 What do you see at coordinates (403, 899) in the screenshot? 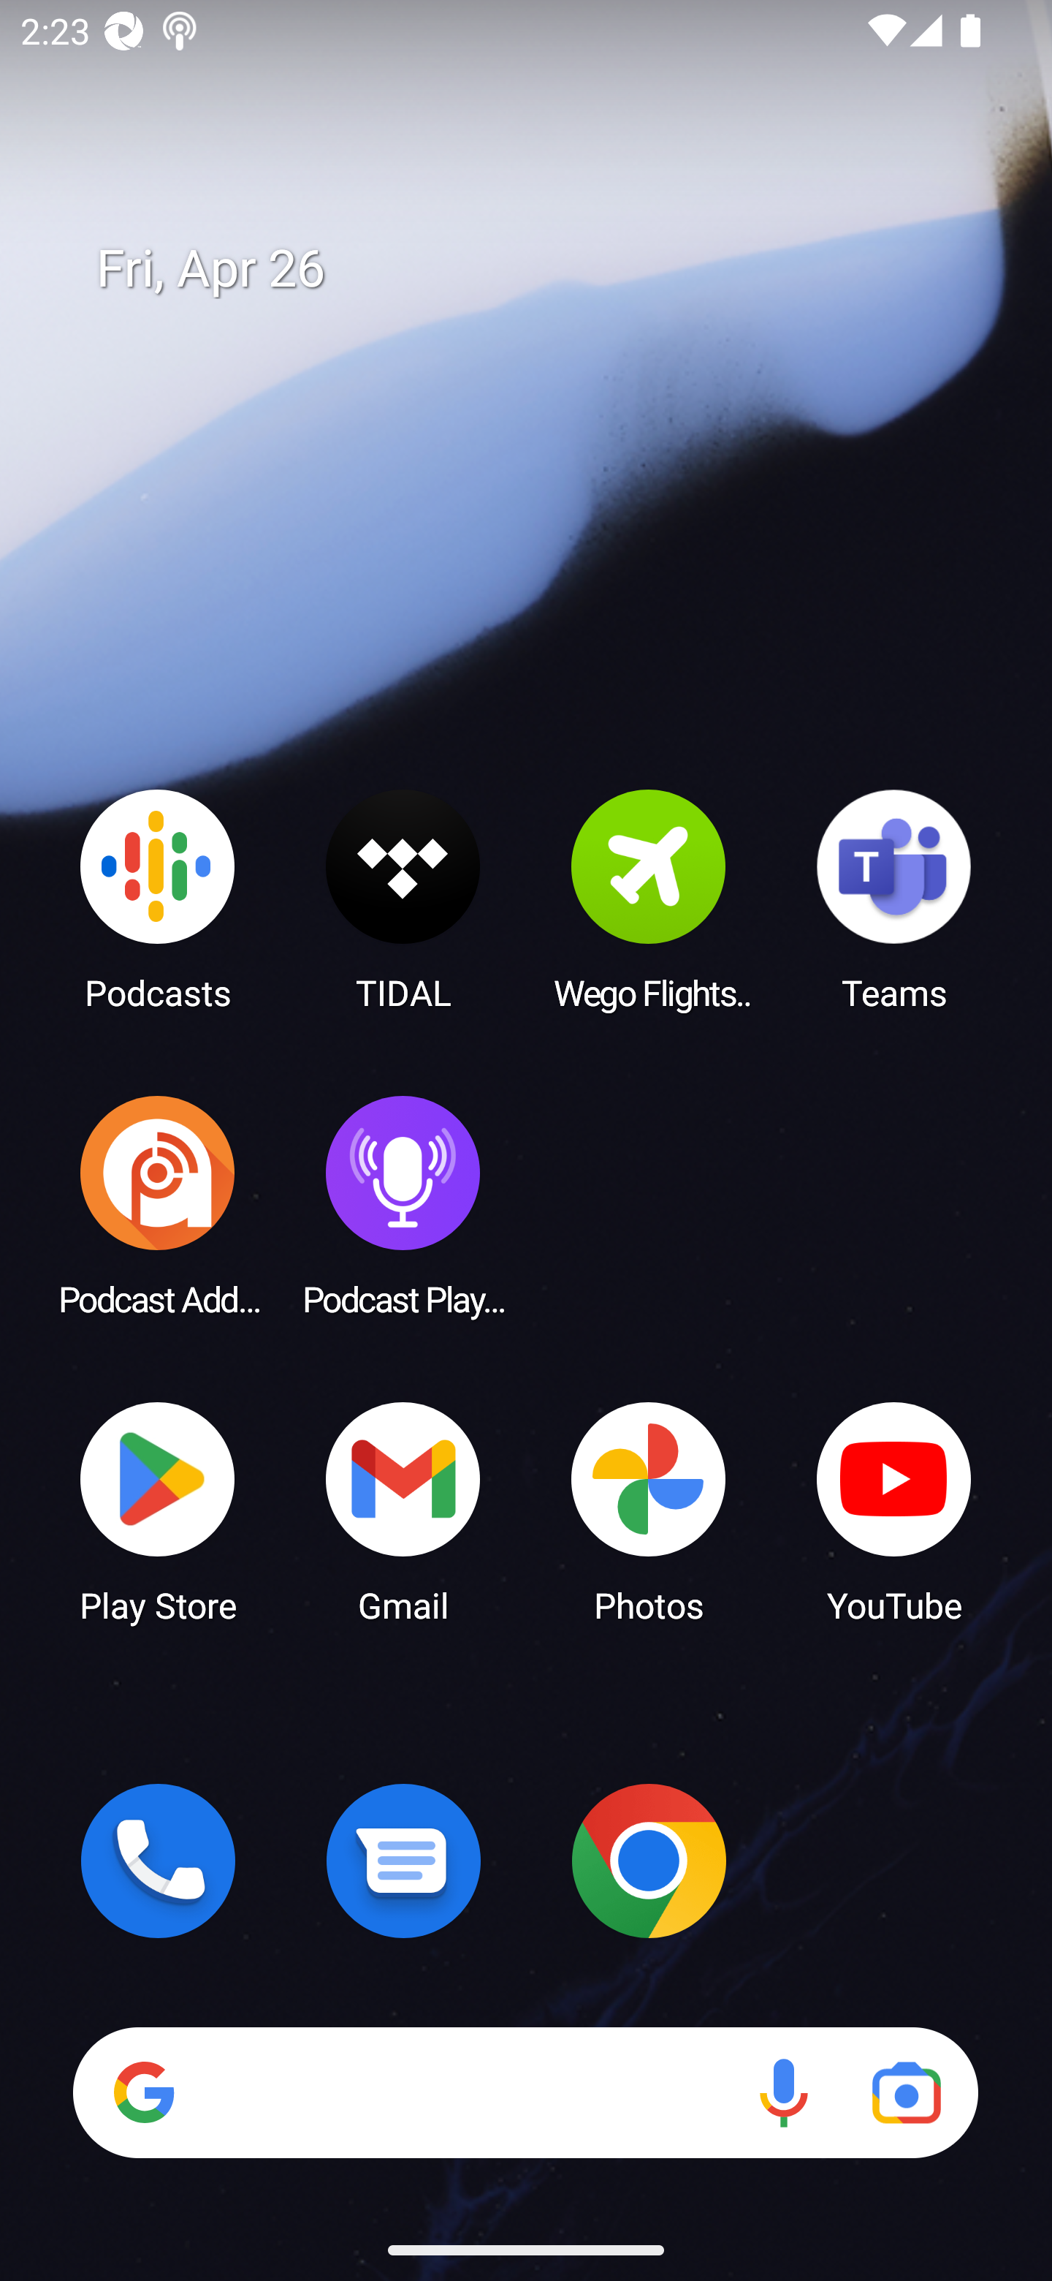
I see `TIDAL` at bounding box center [403, 899].